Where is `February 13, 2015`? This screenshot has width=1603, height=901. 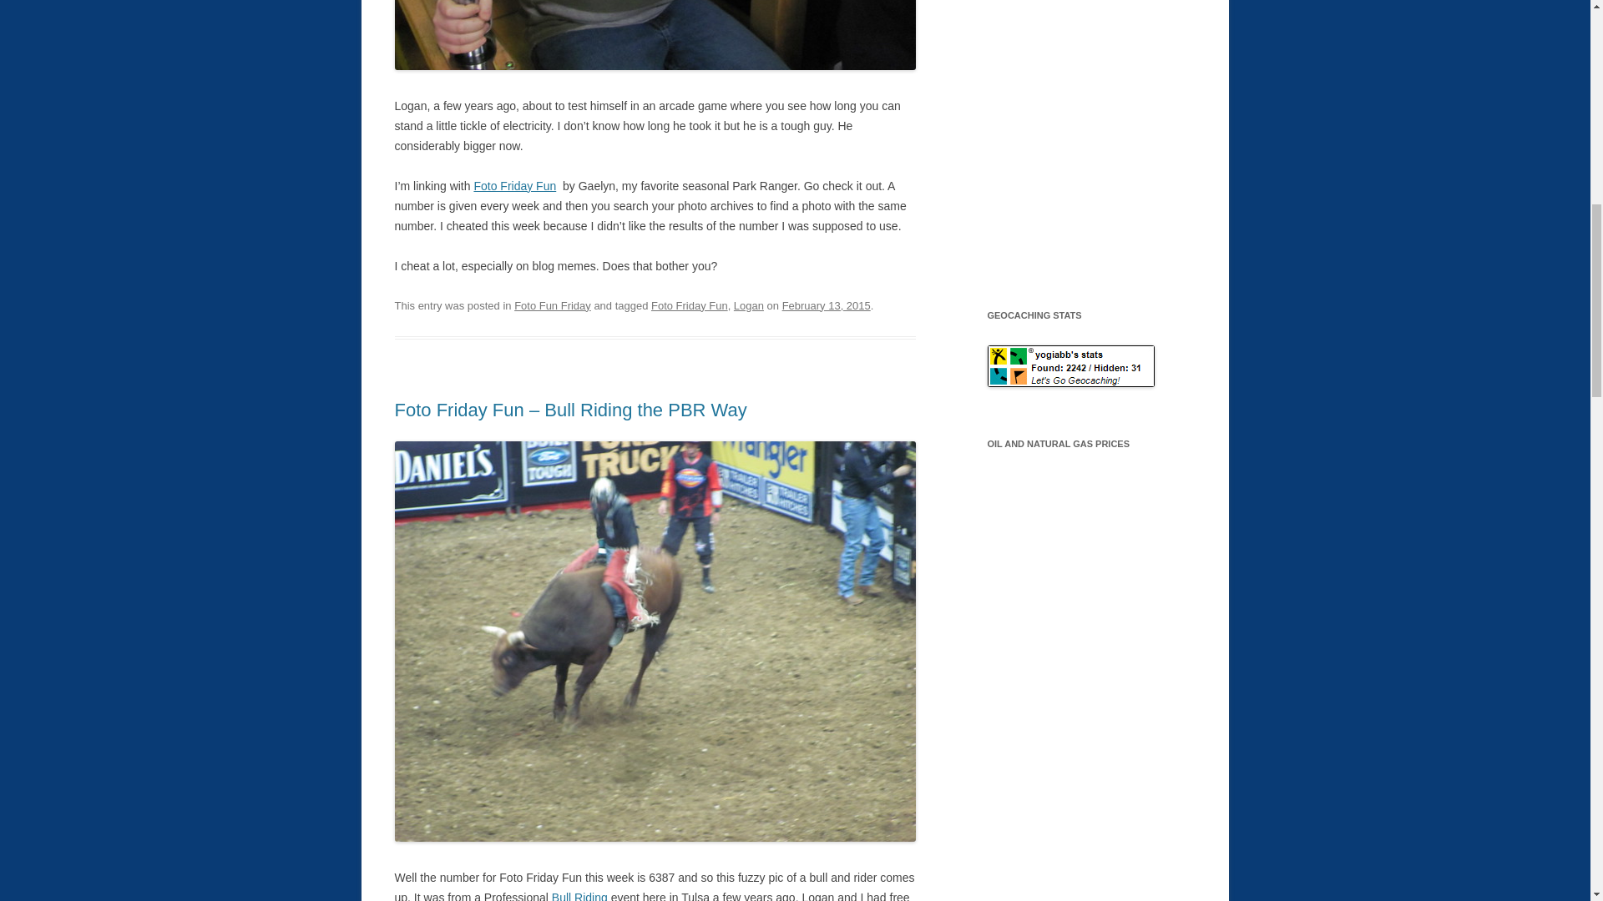 February 13, 2015 is located at coordinates (826, 305).